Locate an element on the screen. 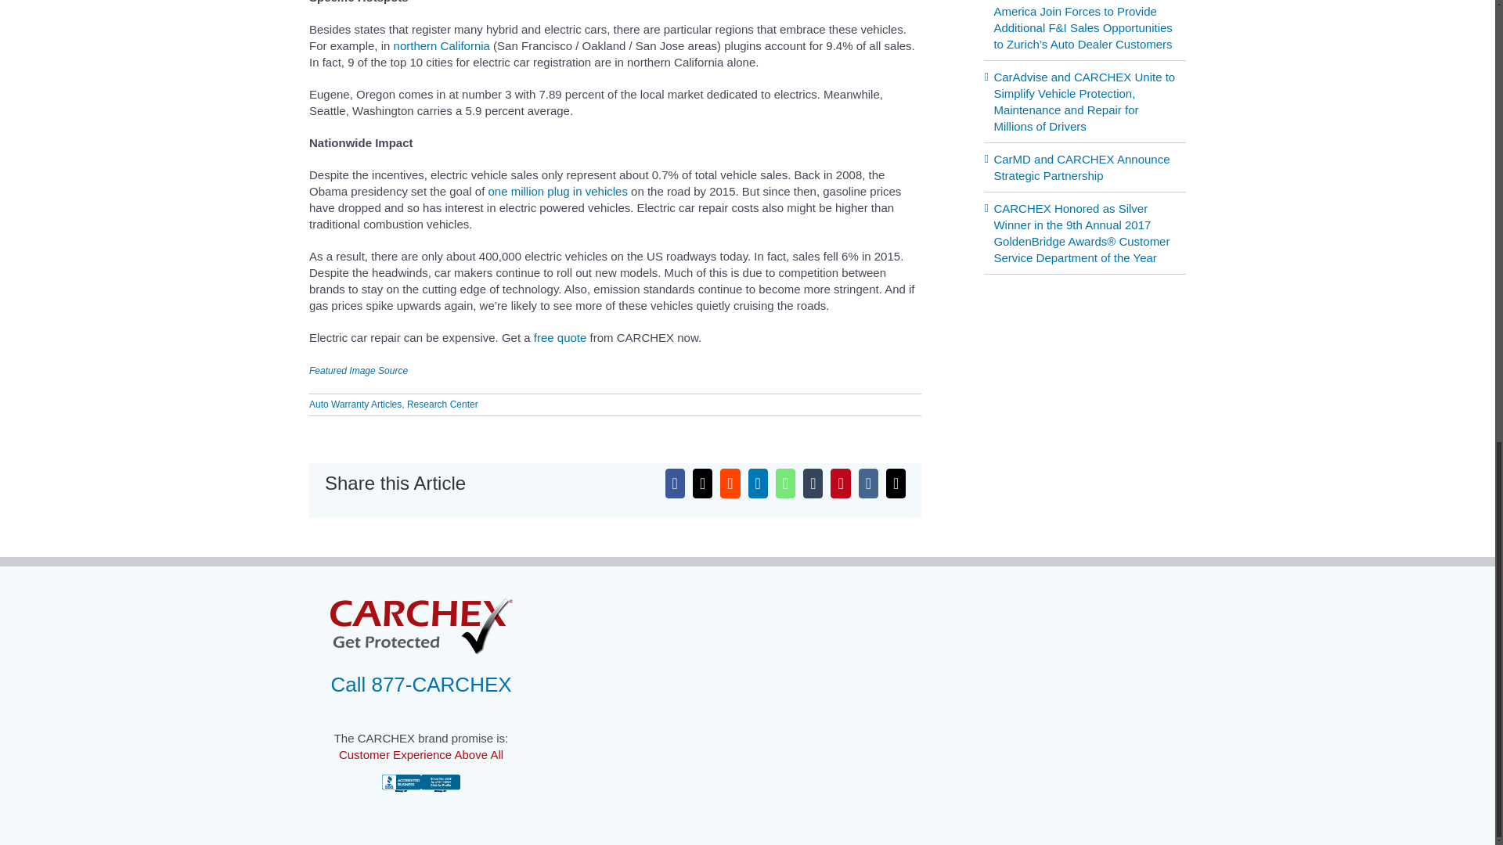 The height and width of the screenshot is (845, 1503). Featured Image Source is located at coordinates (359, 370).